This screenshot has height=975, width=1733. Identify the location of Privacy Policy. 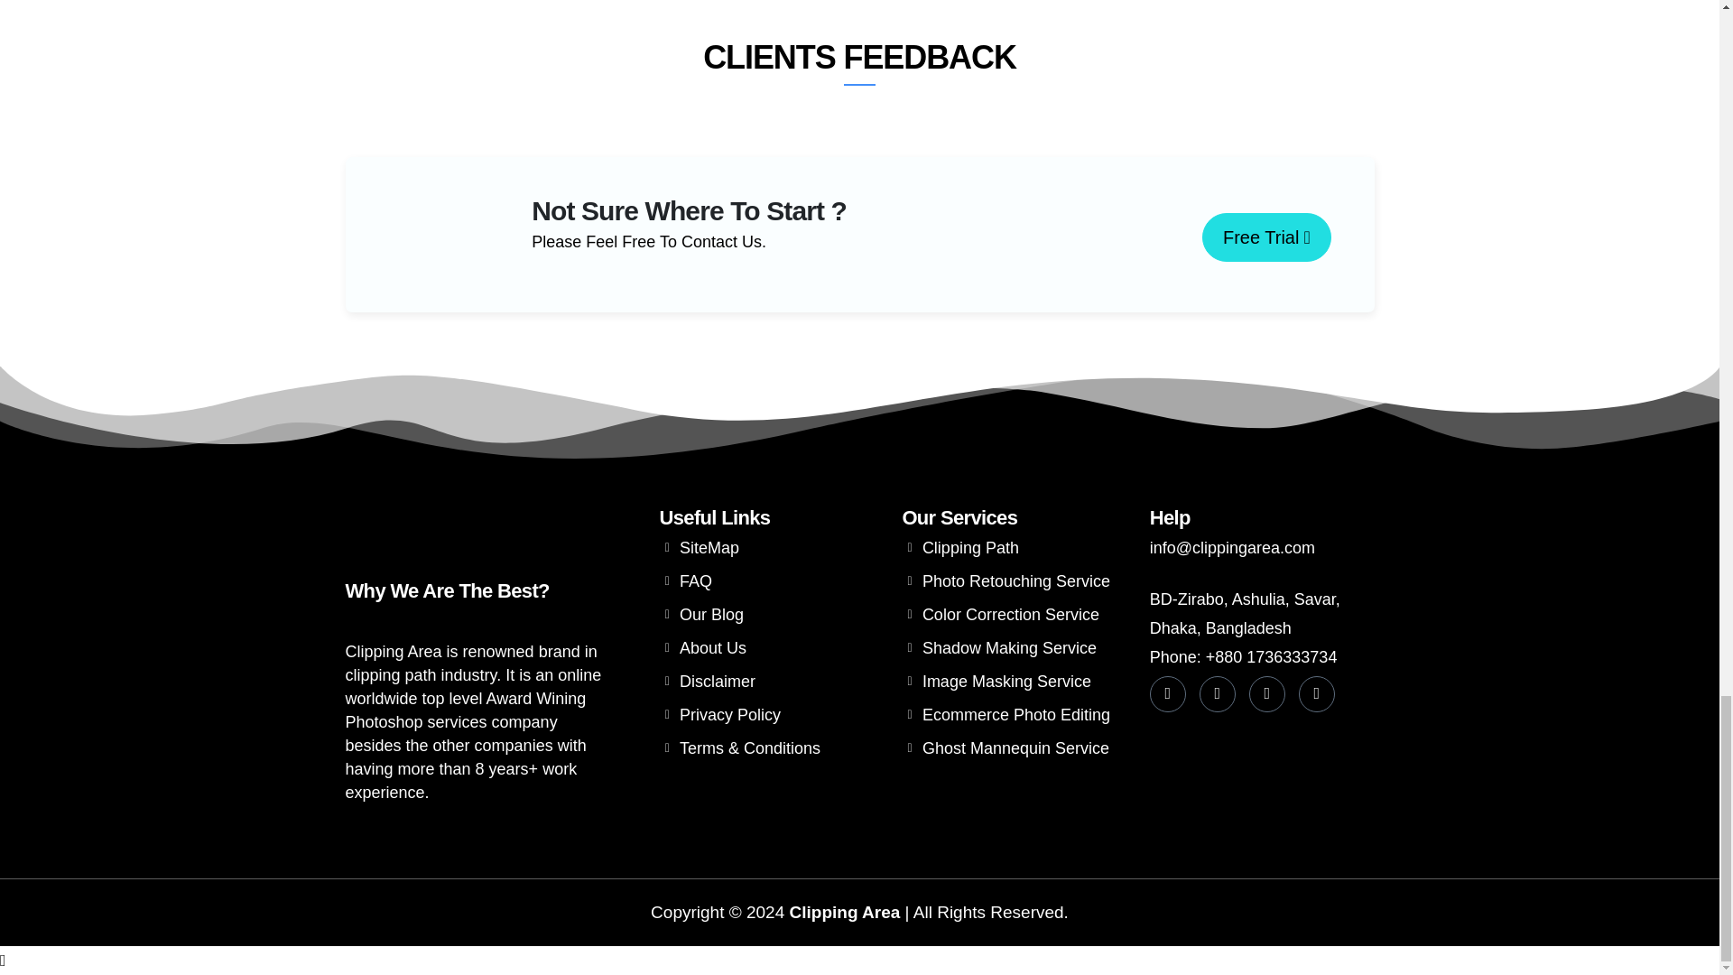
(771, 715).